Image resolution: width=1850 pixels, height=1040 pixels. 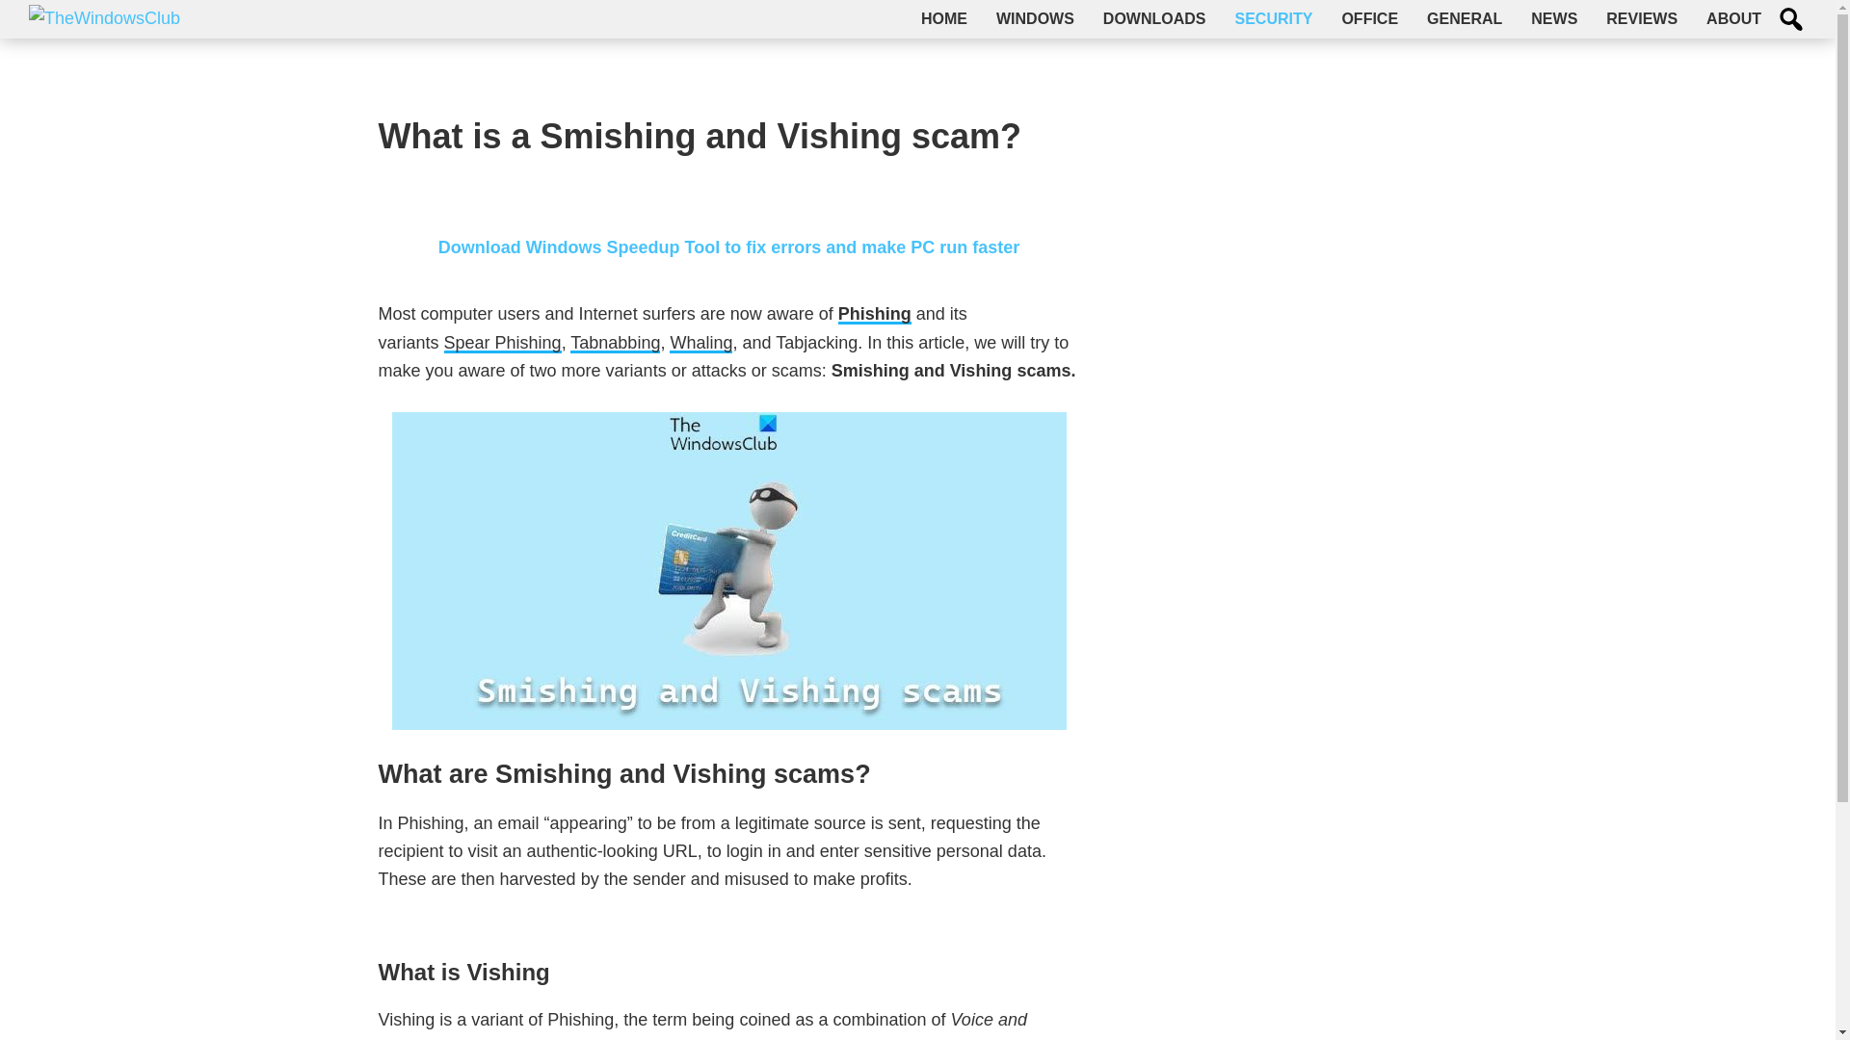 I want to click on Show Search, so click(x=1791, y=19).